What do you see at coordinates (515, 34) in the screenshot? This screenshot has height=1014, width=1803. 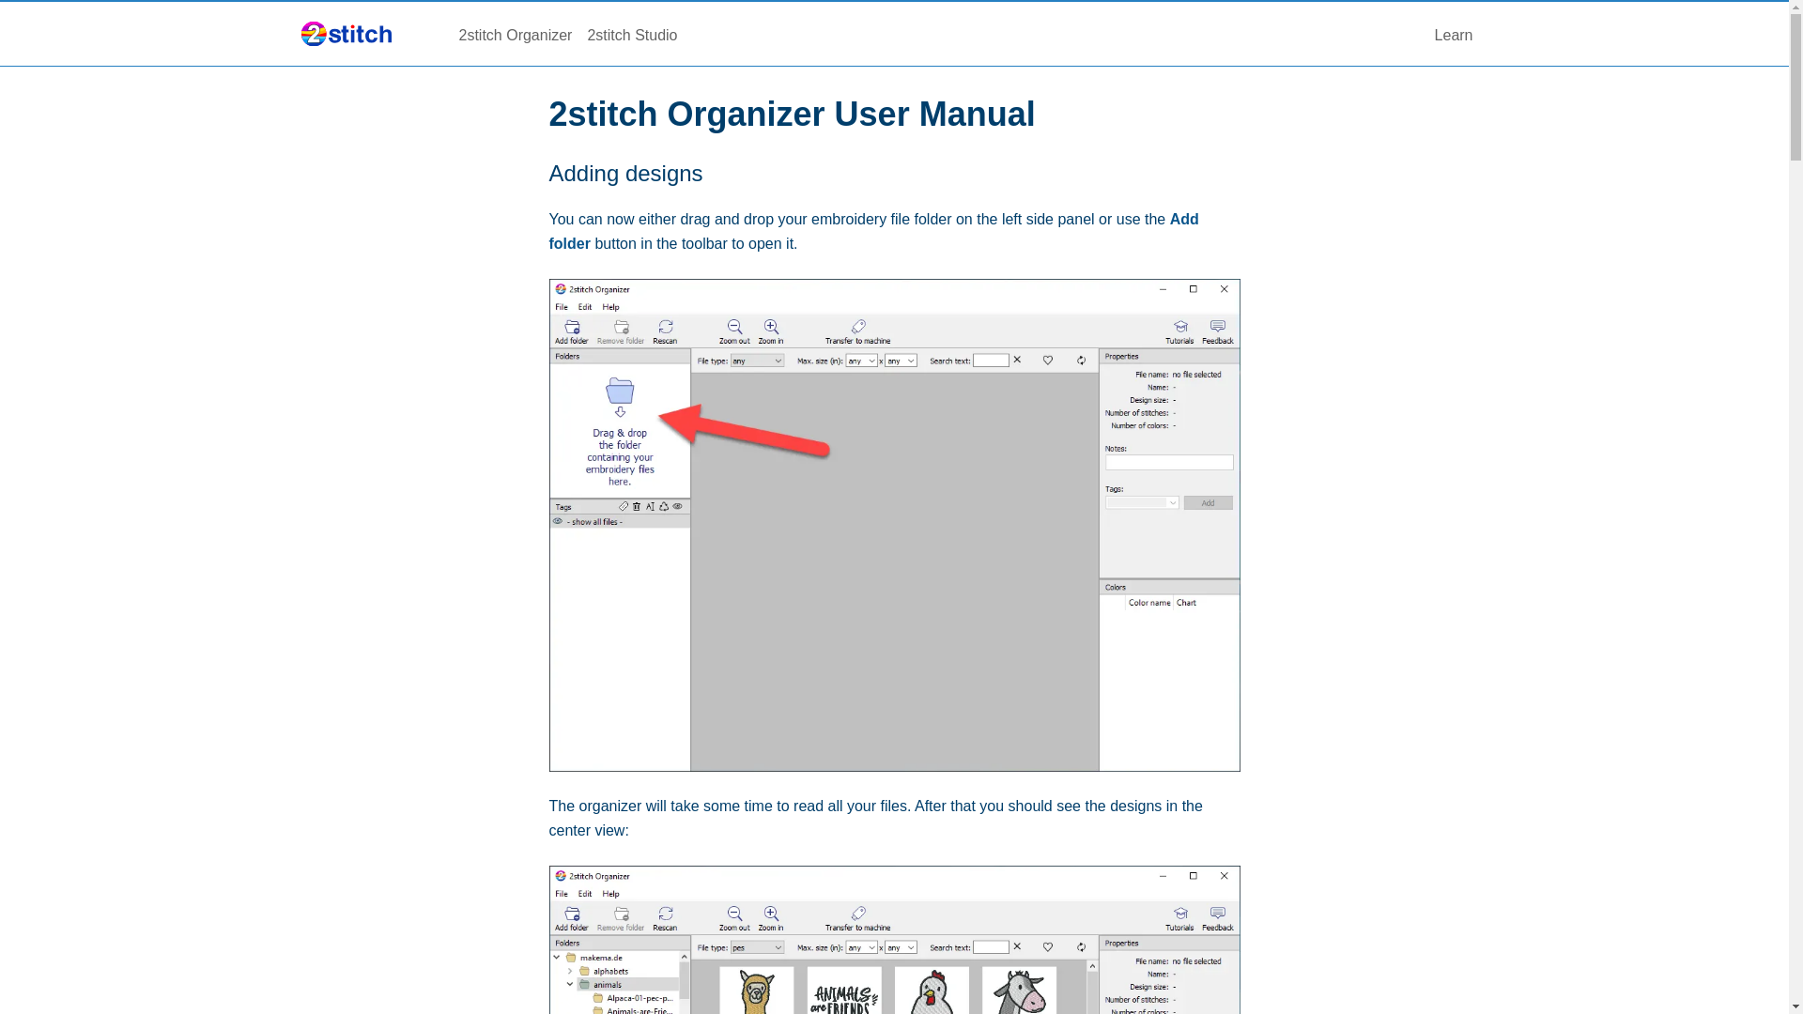 I see `2stitch Organizer` at bounding box center [515, 34].